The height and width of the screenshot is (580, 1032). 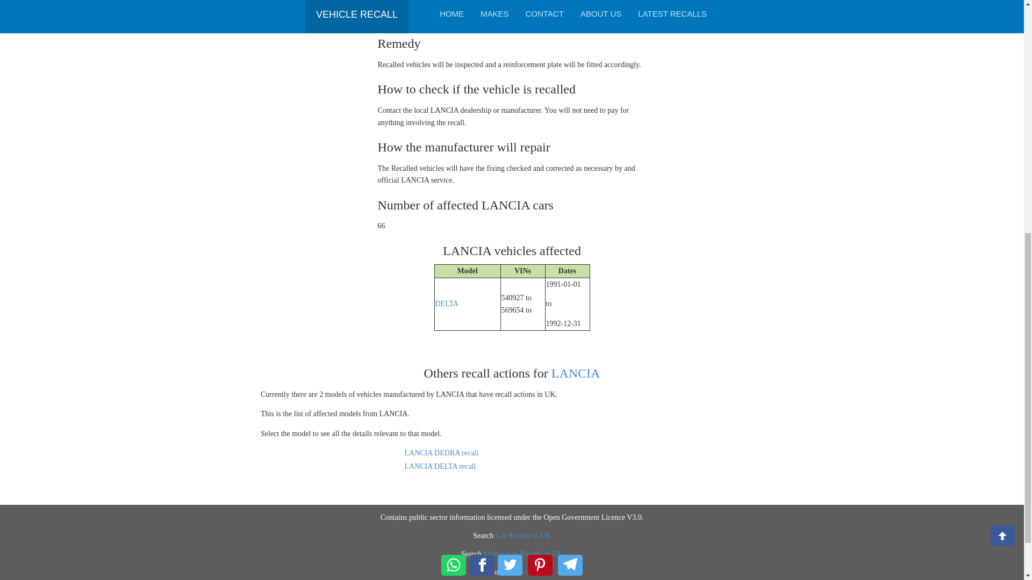 What do you see at coordinates (440, 466) in the screenshot?
I see `LANCIA DELTA recall` at bounding box center [440, 466].